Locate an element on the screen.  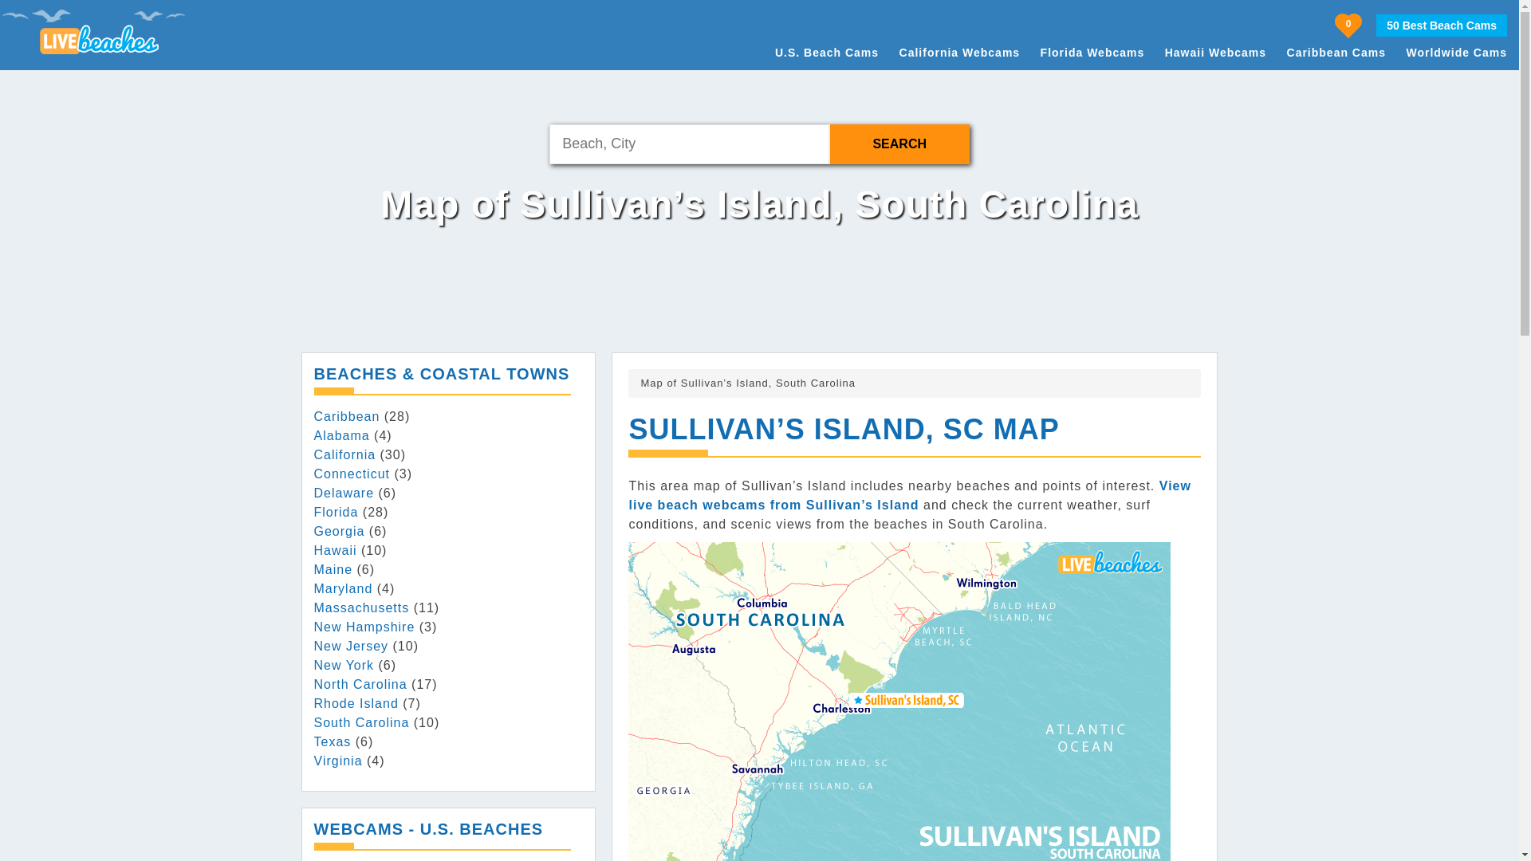
Hawaii is located at coordinates (335, 550).